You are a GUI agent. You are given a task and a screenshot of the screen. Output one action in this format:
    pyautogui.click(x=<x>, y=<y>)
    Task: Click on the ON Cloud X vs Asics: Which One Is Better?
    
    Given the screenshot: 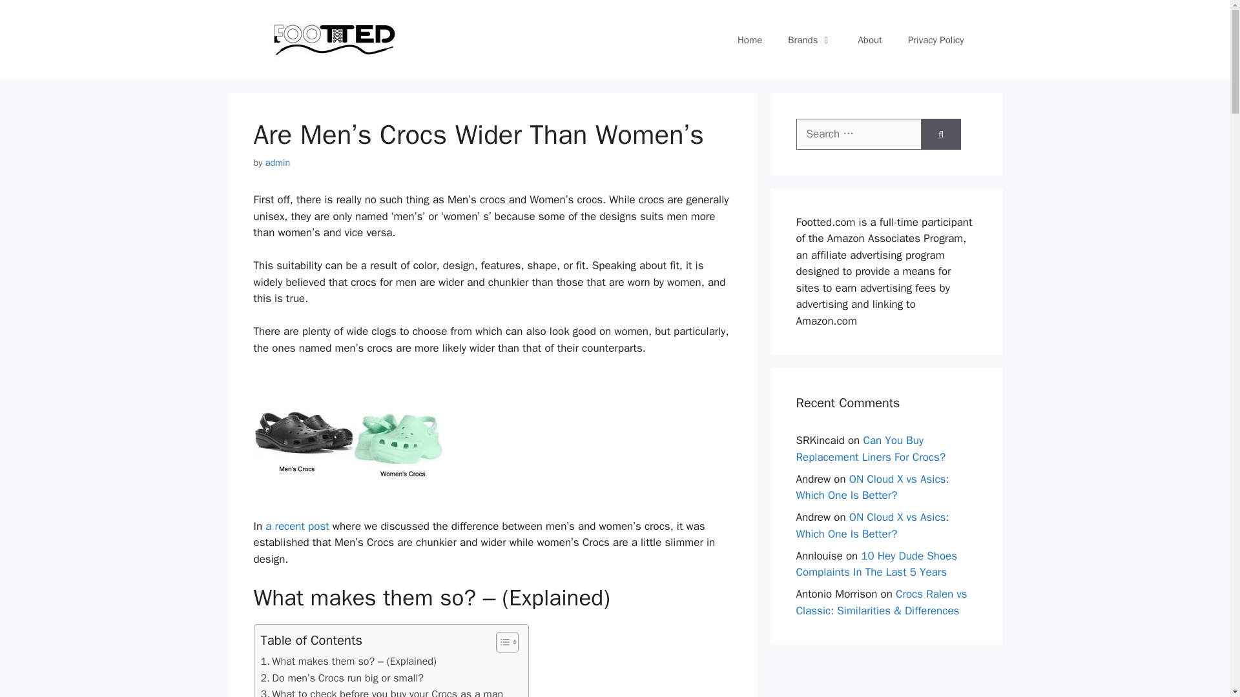 What is the action you would take?
    pyautogui.click(x=872, y=525)
    